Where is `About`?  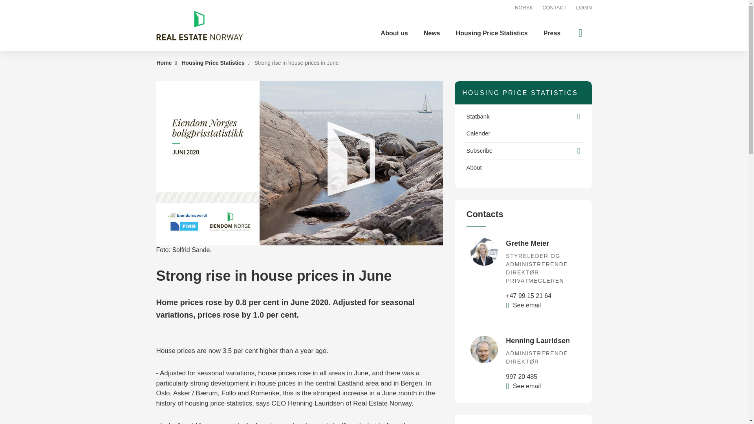 About is located at coordinates (523, 168).